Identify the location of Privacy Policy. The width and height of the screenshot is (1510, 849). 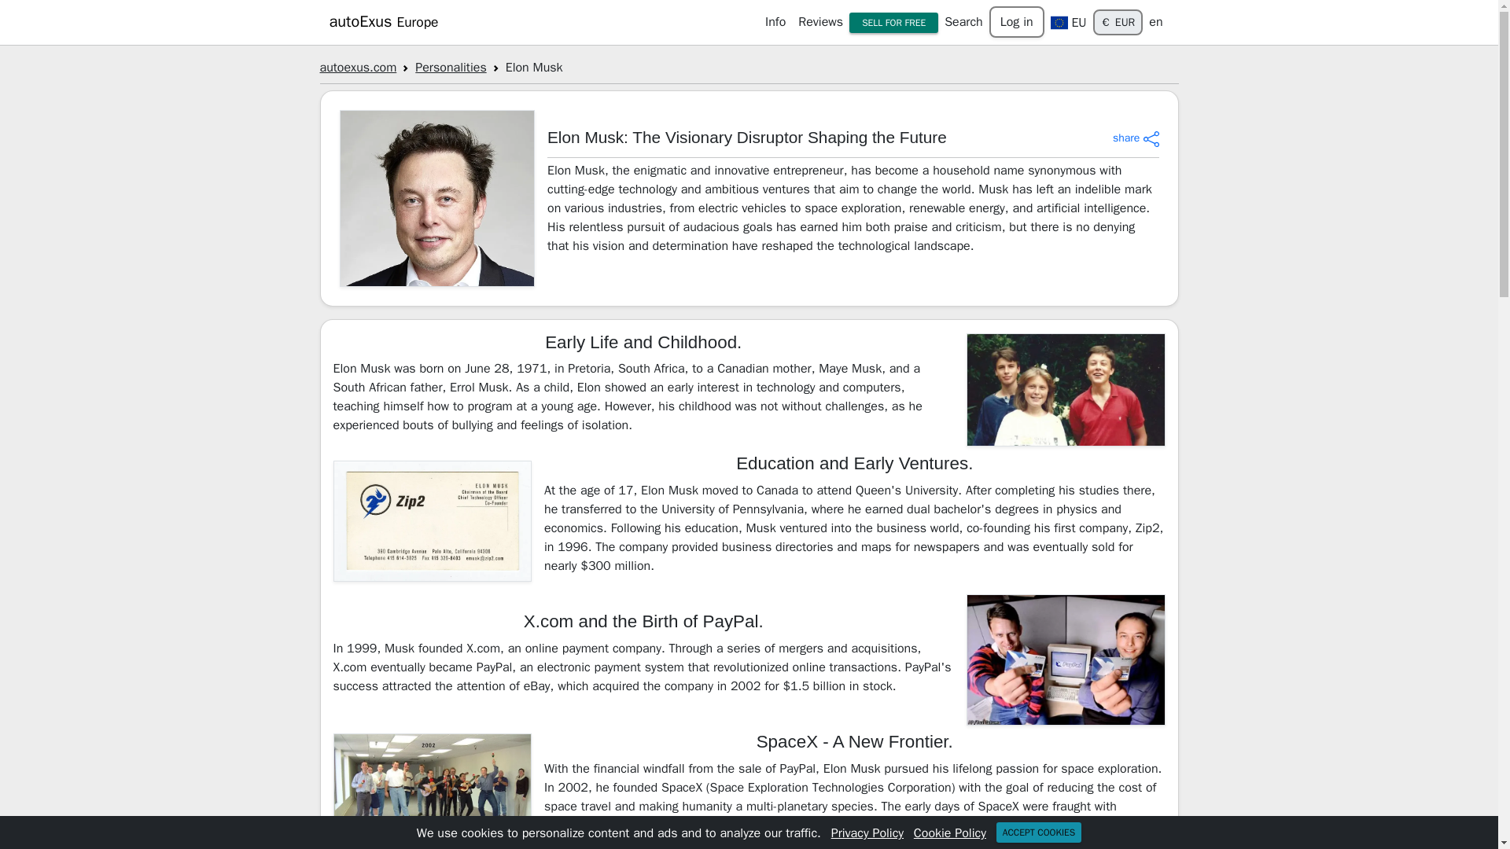
(867, 833).